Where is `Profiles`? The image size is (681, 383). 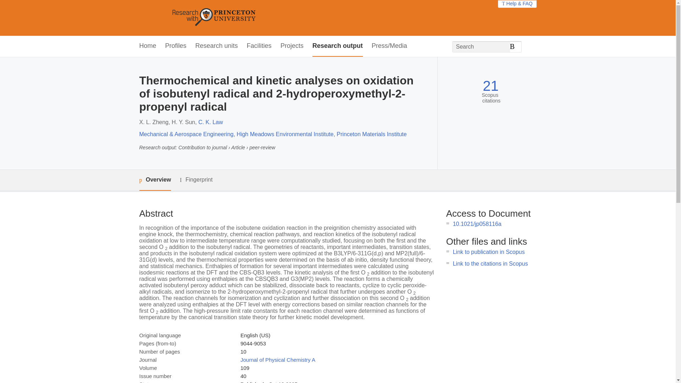
Profiles is located at coordinates (176, 46).